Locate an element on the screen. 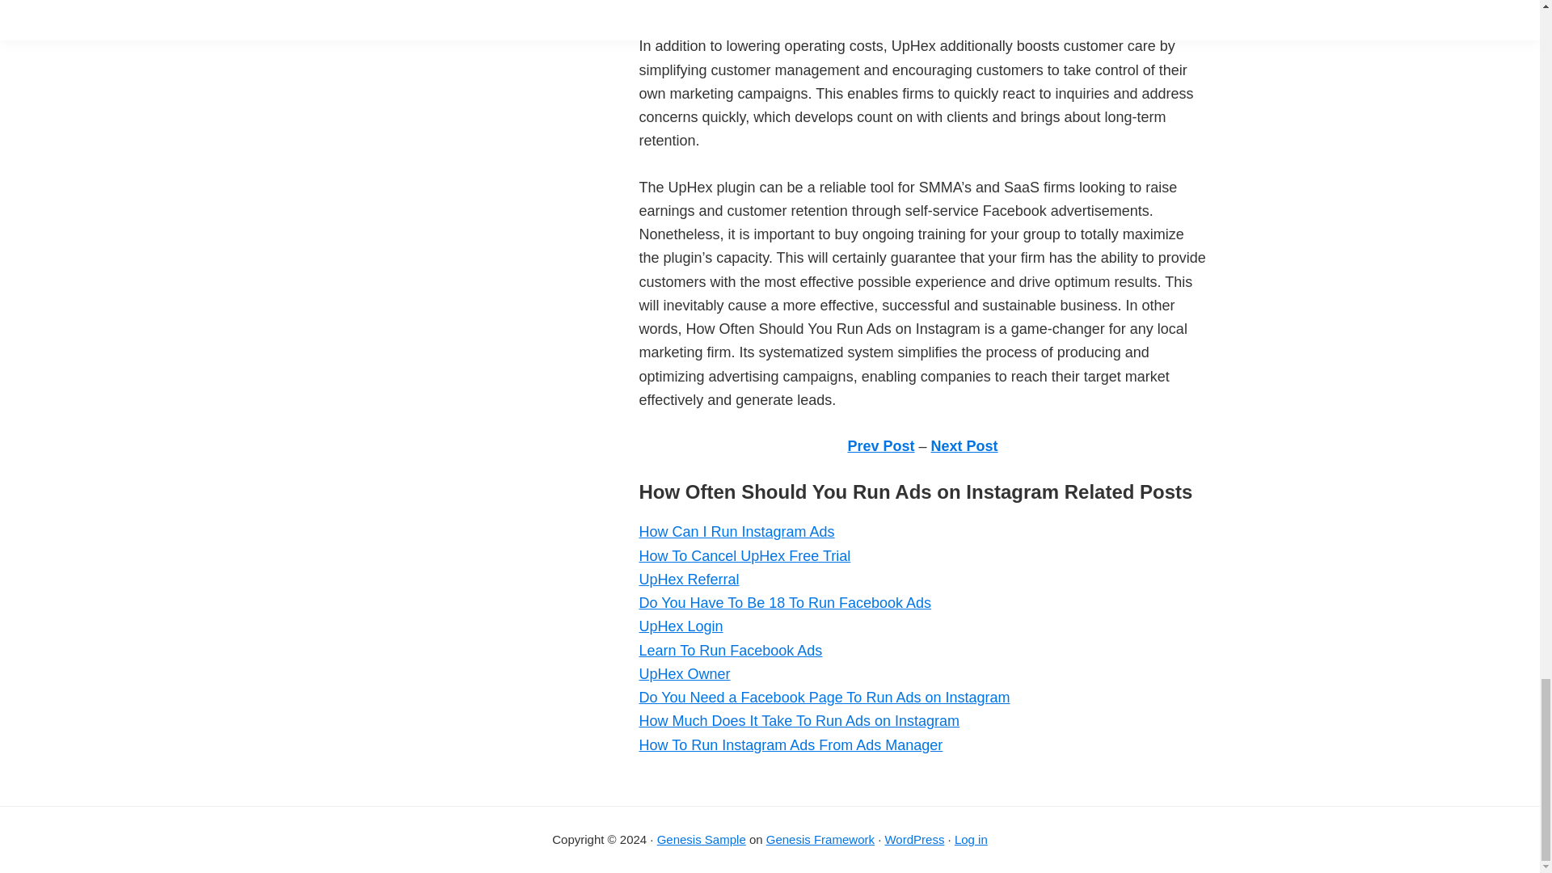 Image resolution: width=1552 pixels, height=873 pixels. Do You Have To Be 18 To Run Facebook Ads is located at coordinates (784, 564).